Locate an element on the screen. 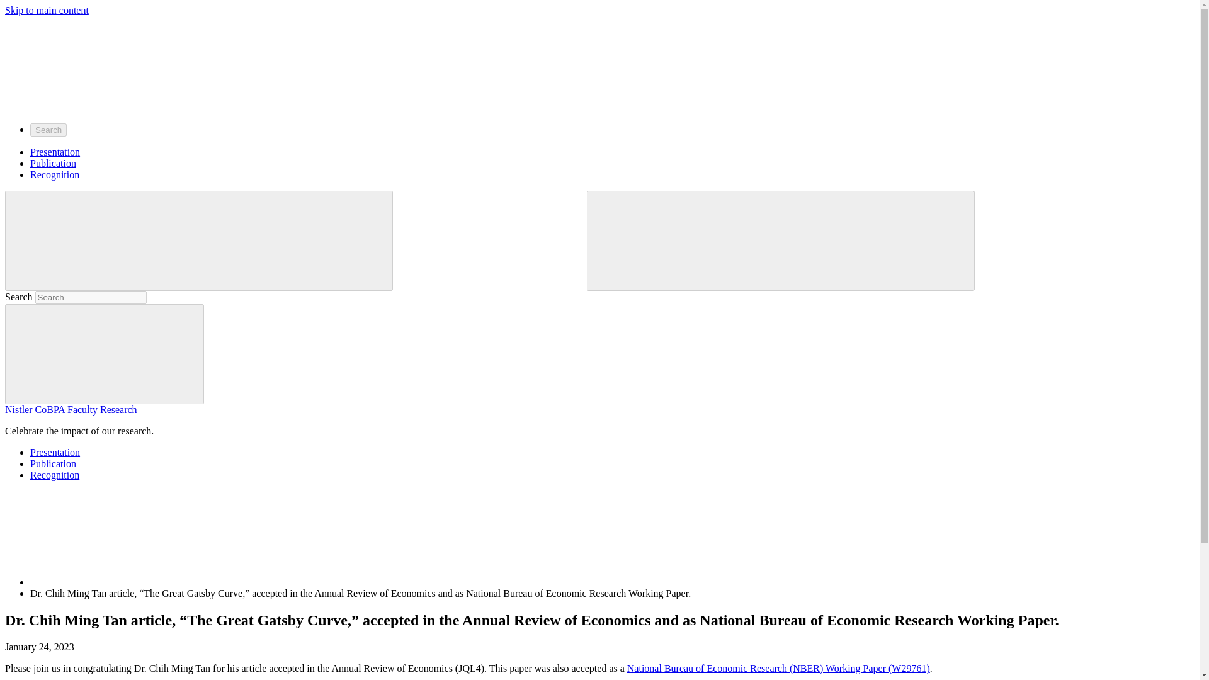 This screenshot has height=680, width=1209. University of North Dakota is located at coordinates (99, 63).